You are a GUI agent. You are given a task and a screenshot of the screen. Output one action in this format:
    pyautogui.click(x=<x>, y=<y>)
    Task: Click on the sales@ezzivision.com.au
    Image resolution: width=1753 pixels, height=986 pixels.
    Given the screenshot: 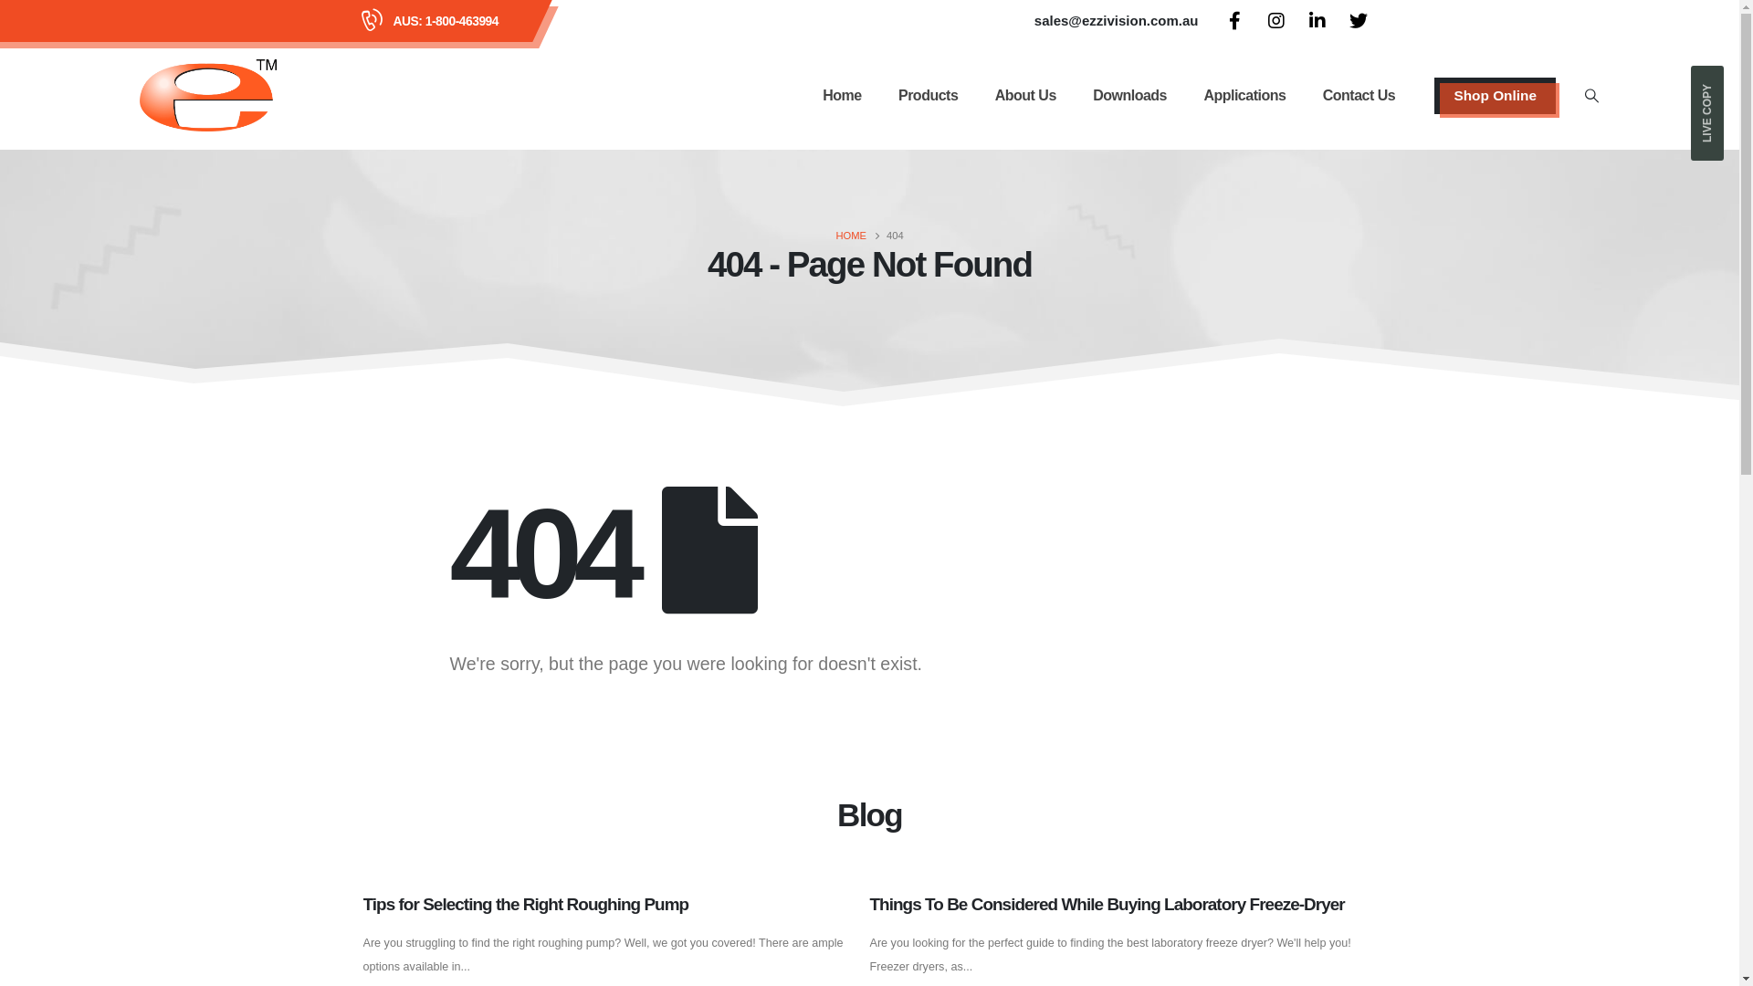 What is the action you would take?
    pyautogui.click(x=1117, y=20)
    